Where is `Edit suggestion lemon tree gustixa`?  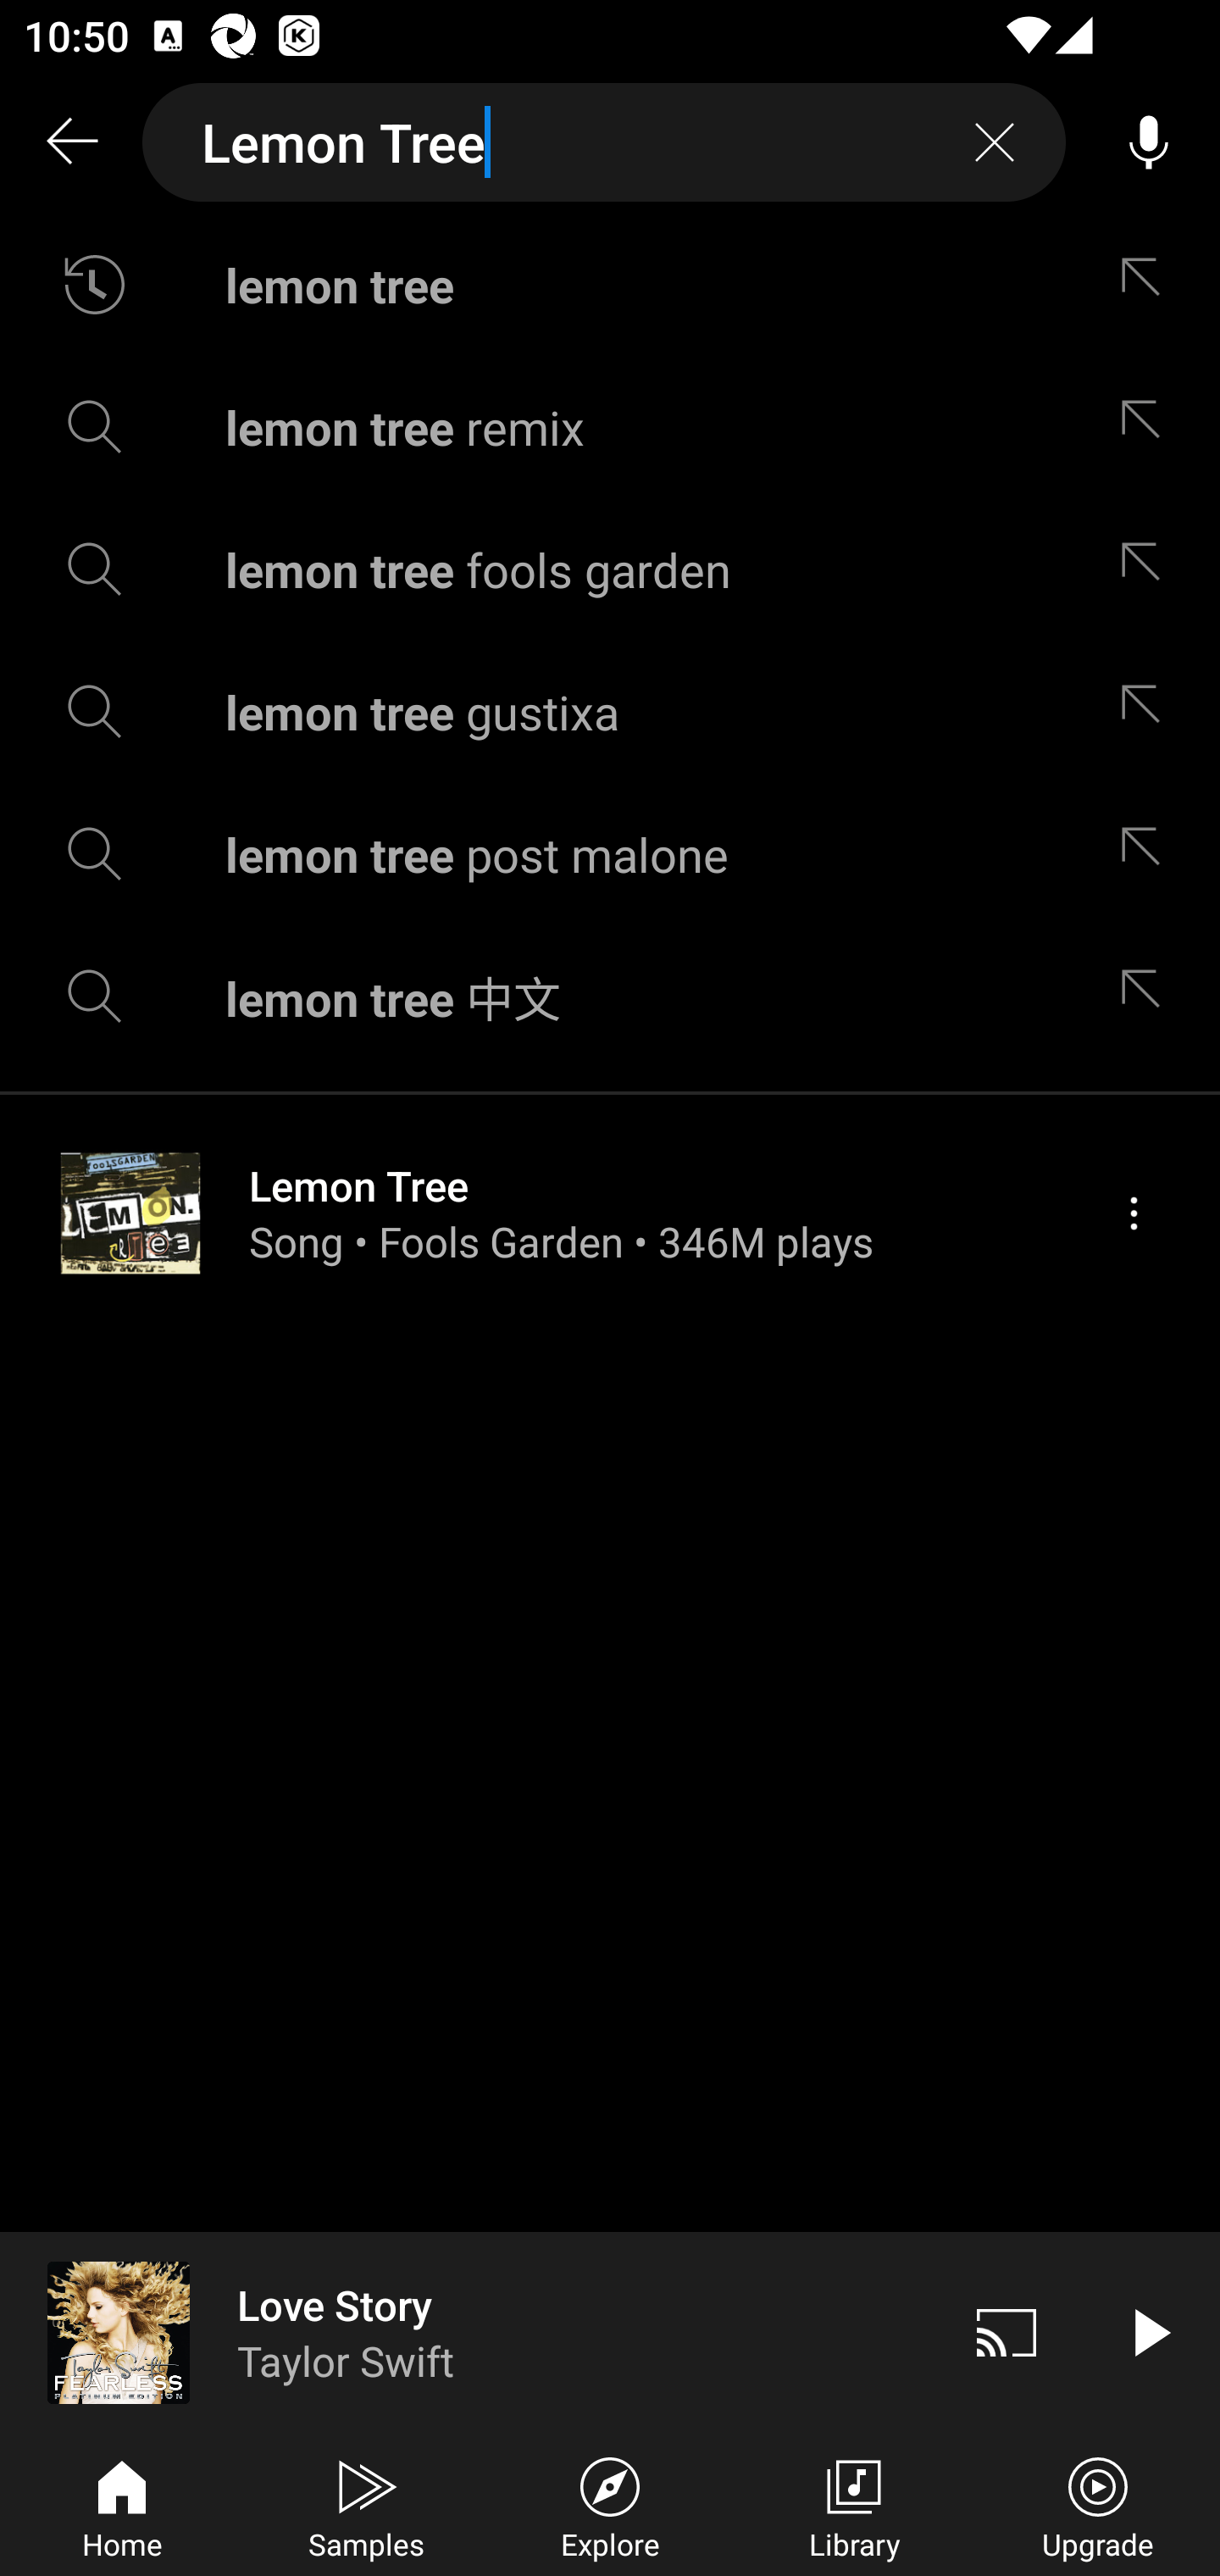 Edit suggestion lemon tree gustixa is located at coordinates (1148, 712).